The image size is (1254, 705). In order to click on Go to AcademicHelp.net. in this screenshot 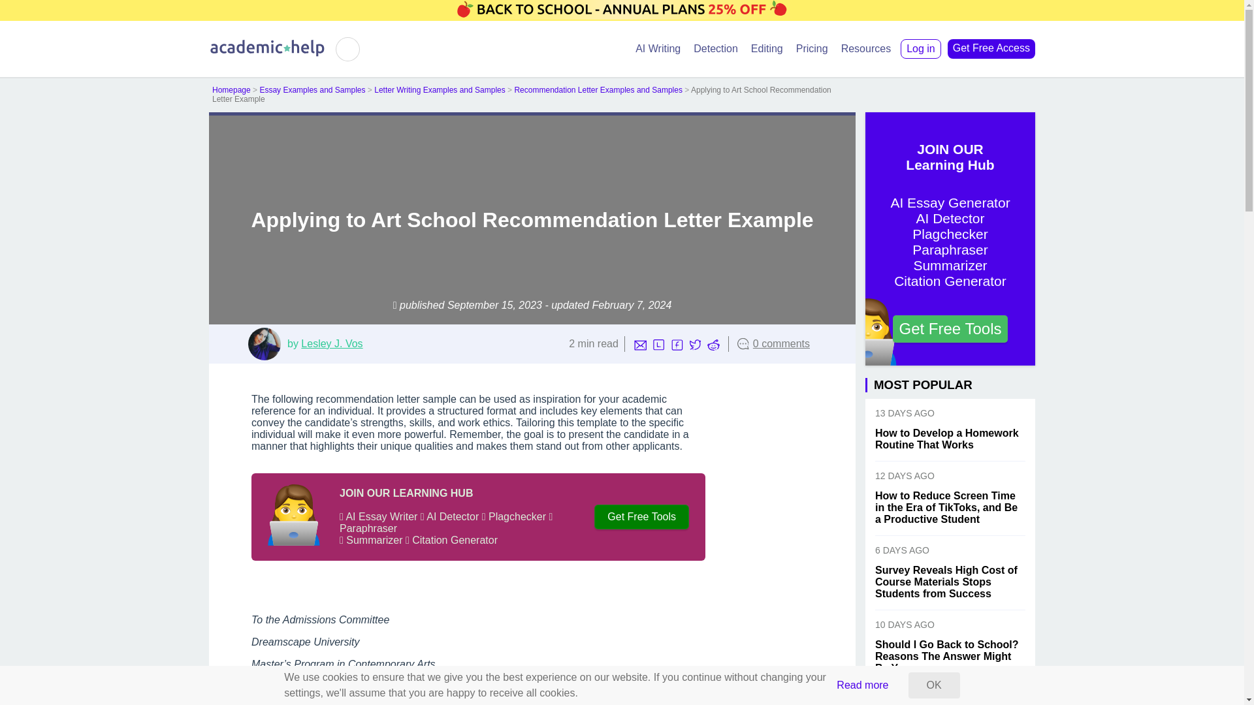, I will do `click(231, 89)`.